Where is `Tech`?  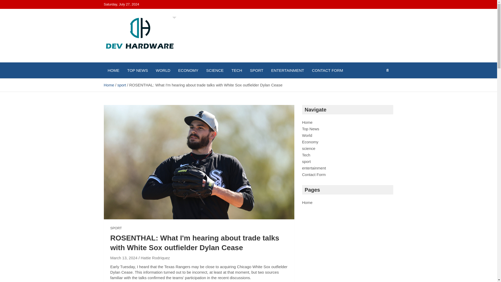
Tech is located at coordinates (306, 155).